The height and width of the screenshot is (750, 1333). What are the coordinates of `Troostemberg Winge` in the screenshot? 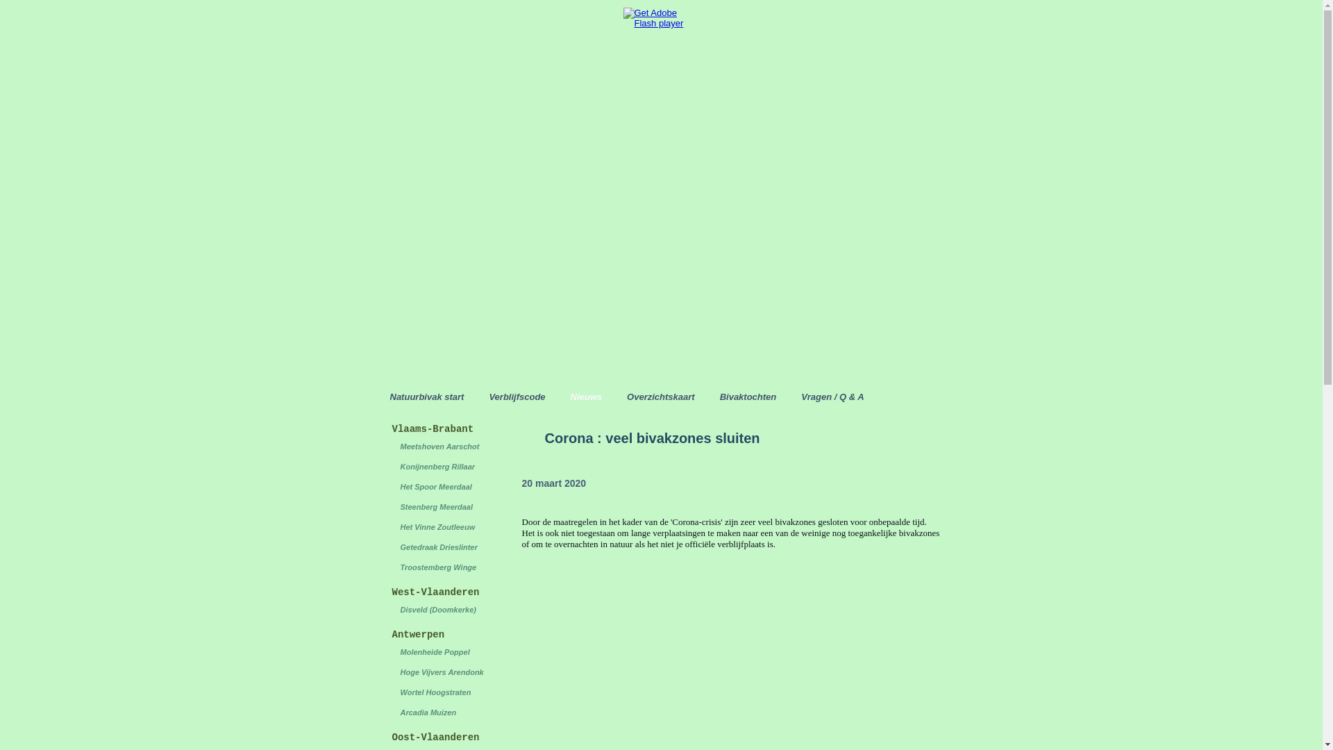 It's located at (439, 568).